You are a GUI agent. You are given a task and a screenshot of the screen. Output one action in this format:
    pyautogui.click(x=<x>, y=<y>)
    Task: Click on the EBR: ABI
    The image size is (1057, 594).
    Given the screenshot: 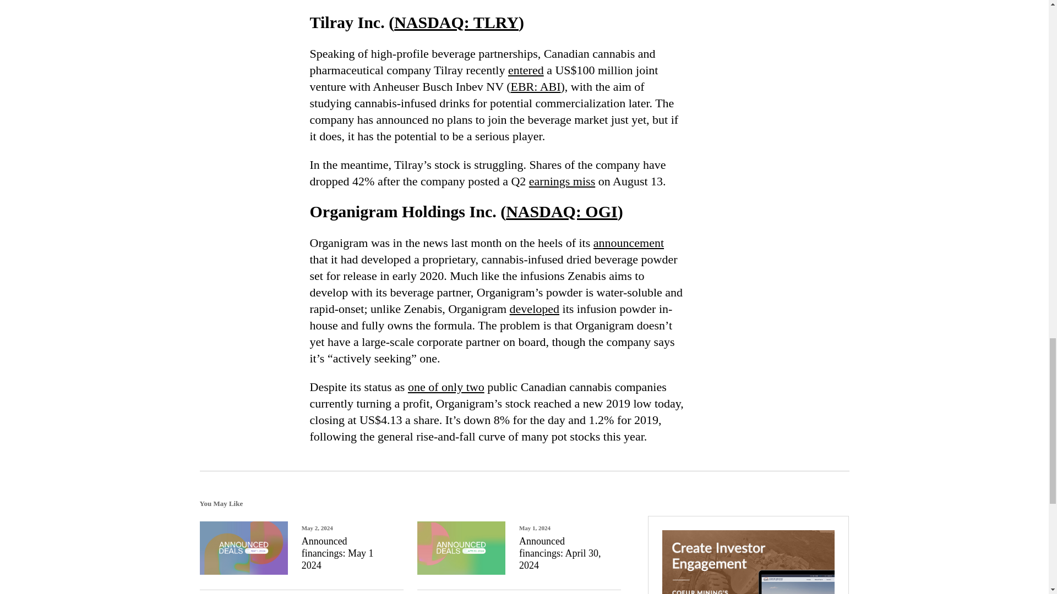 What is the action you would take?
    pyautogui.click(x=535, y=86)
    